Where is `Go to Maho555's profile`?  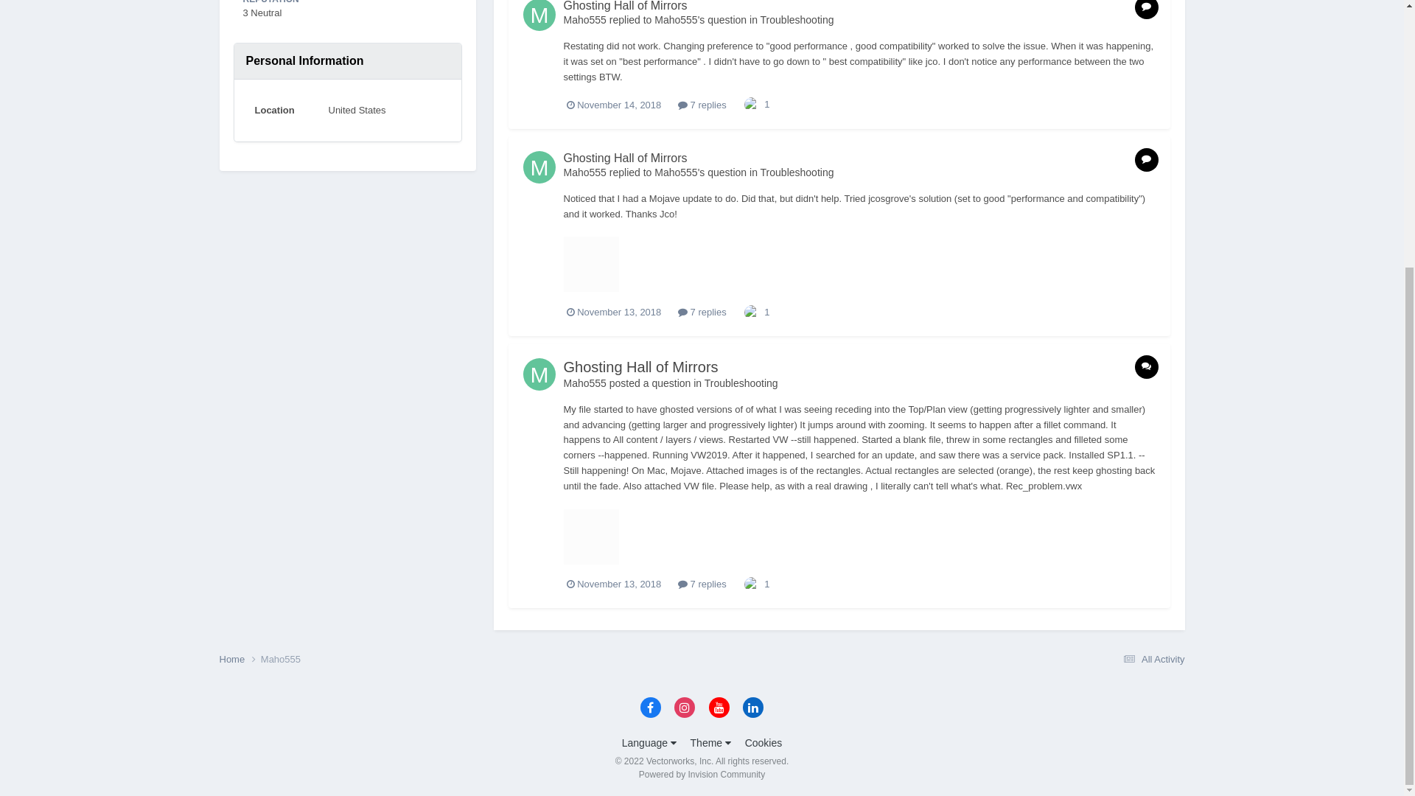 Go to Maho555's profile is located at coordinates (539, 167).